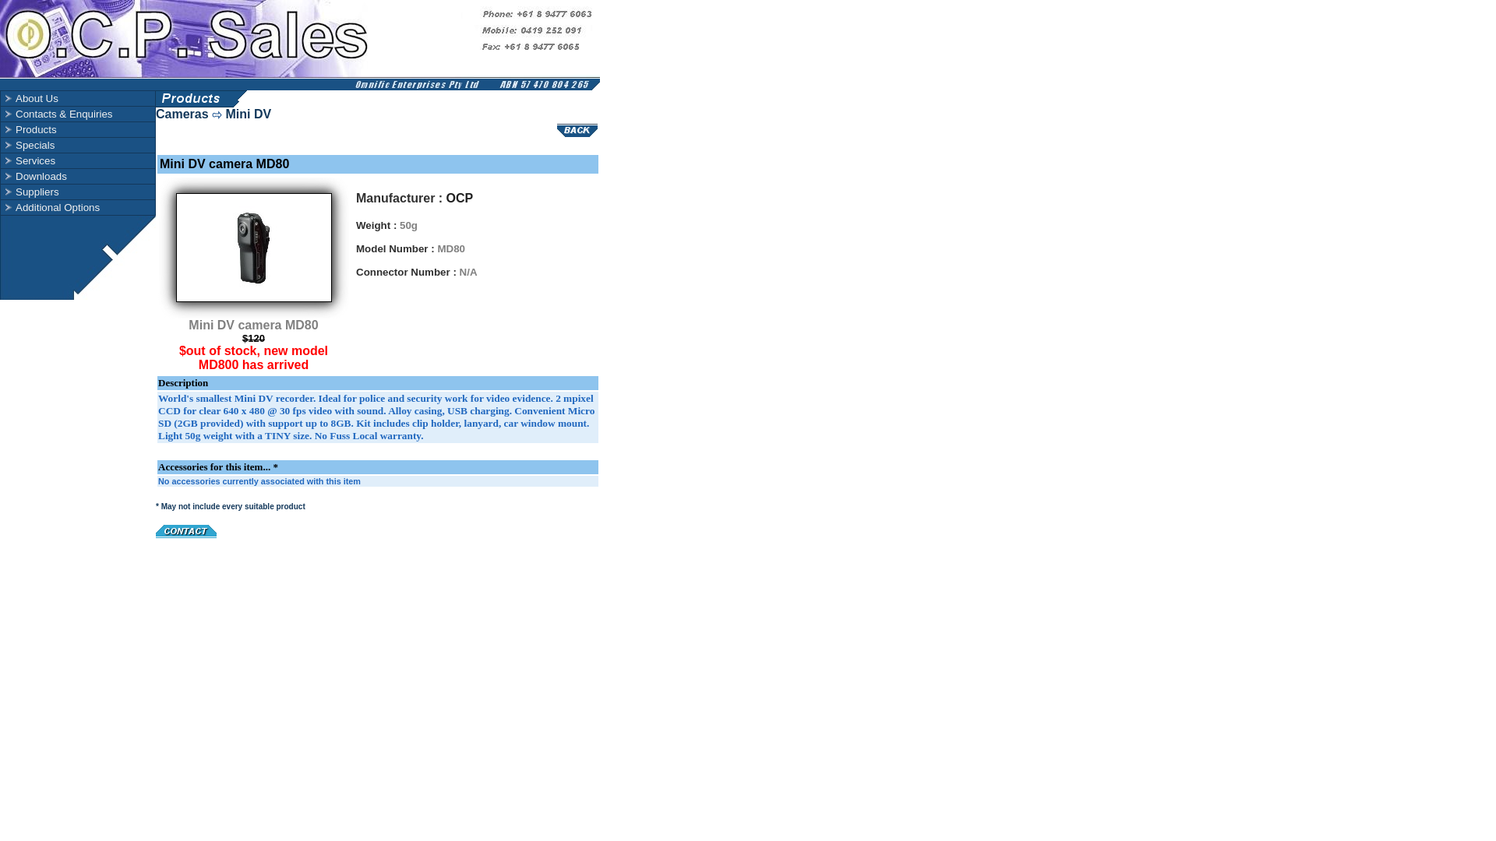 This screenshot has height=841, width=1496. What do you see at coordinates (78, 114) in the screenshot?
I see `Contacts & Enquiries` at bounding box center [78, 114].